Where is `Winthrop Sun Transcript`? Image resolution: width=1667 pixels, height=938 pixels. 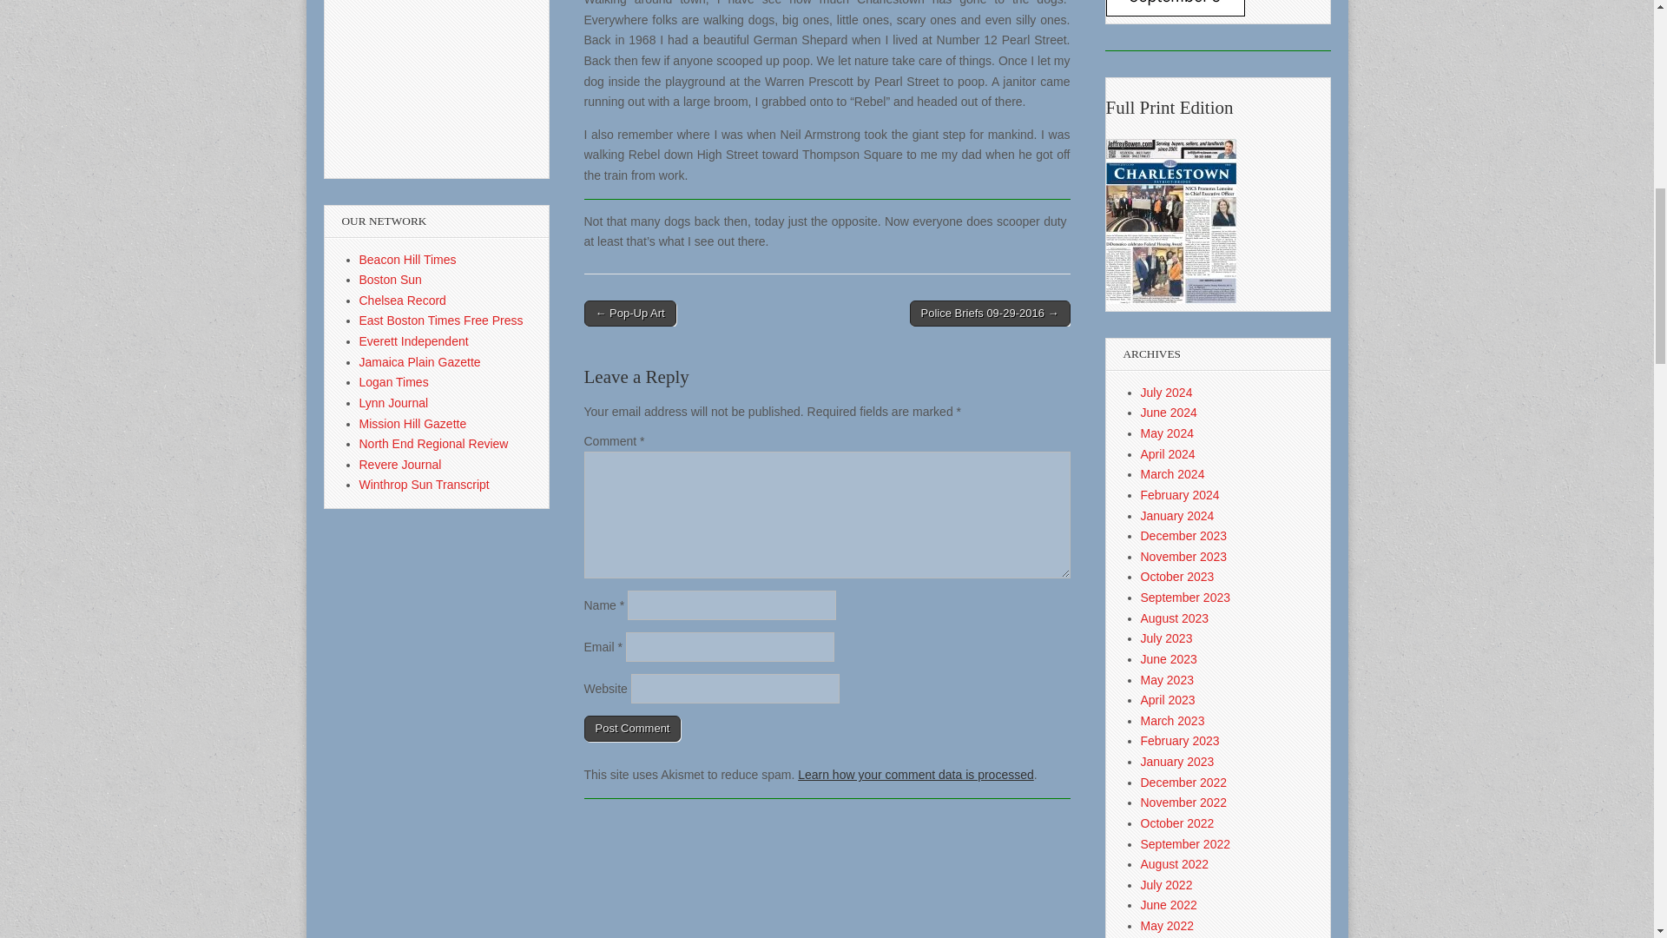
Winthrop Sun Transcript is located at coordinates (425, 484).